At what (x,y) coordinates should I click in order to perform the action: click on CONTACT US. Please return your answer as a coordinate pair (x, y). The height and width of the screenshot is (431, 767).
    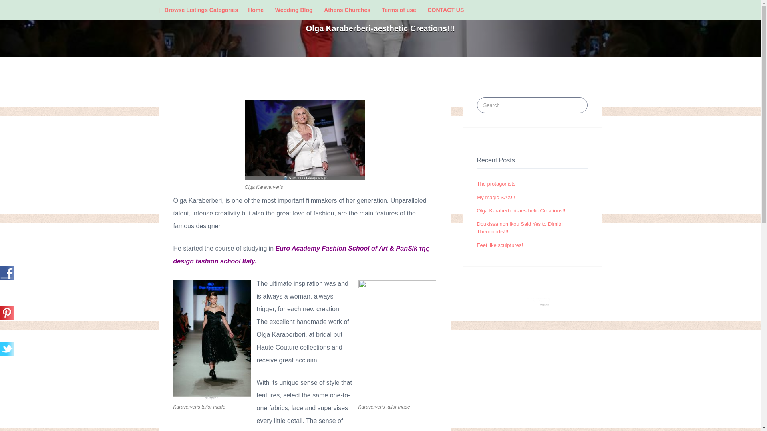
    Looking at the image, I should click on (445, 10).